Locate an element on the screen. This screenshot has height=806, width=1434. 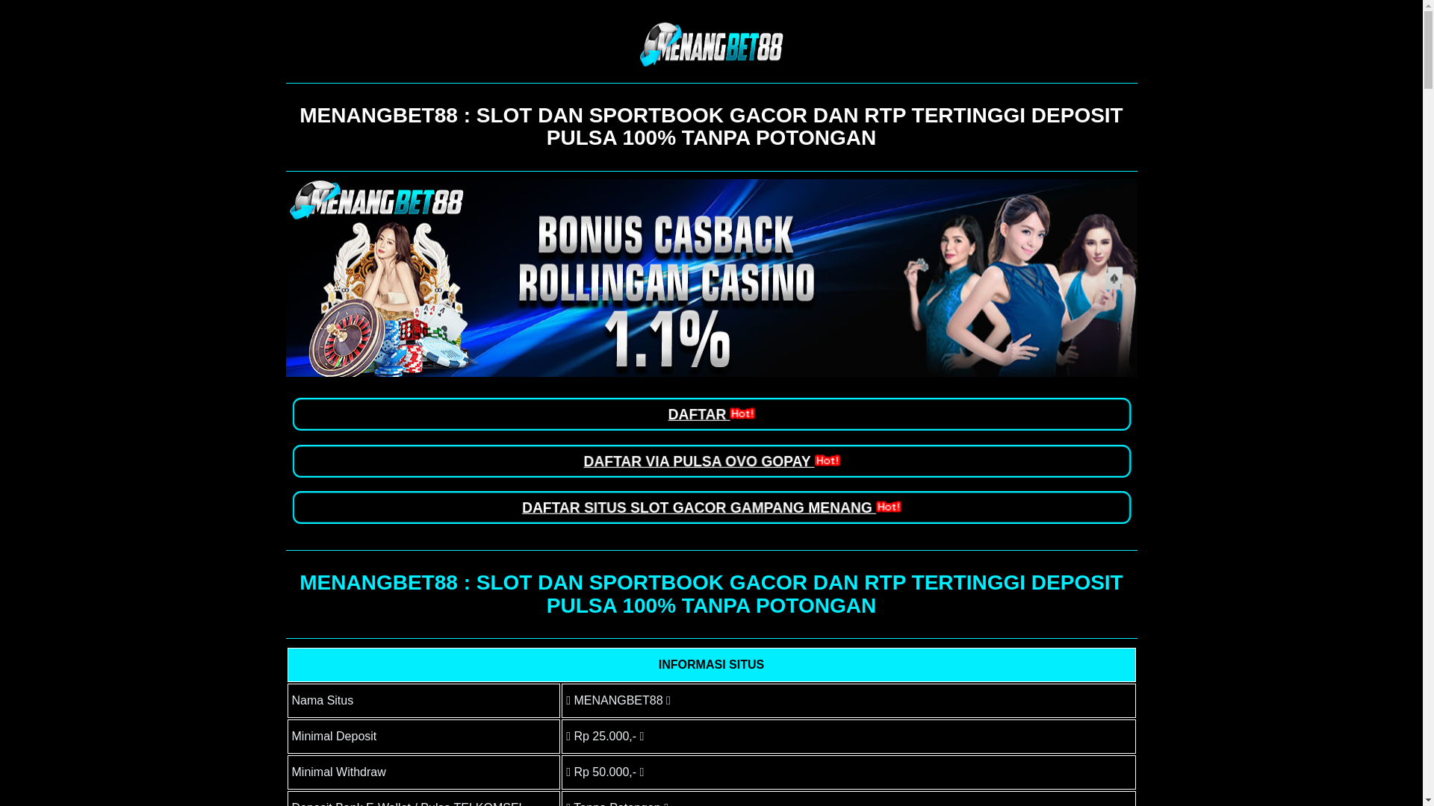
DAFTAR SITUS SLOT GACOR GAMPANG MENANG is located at coordinates (703, 507).